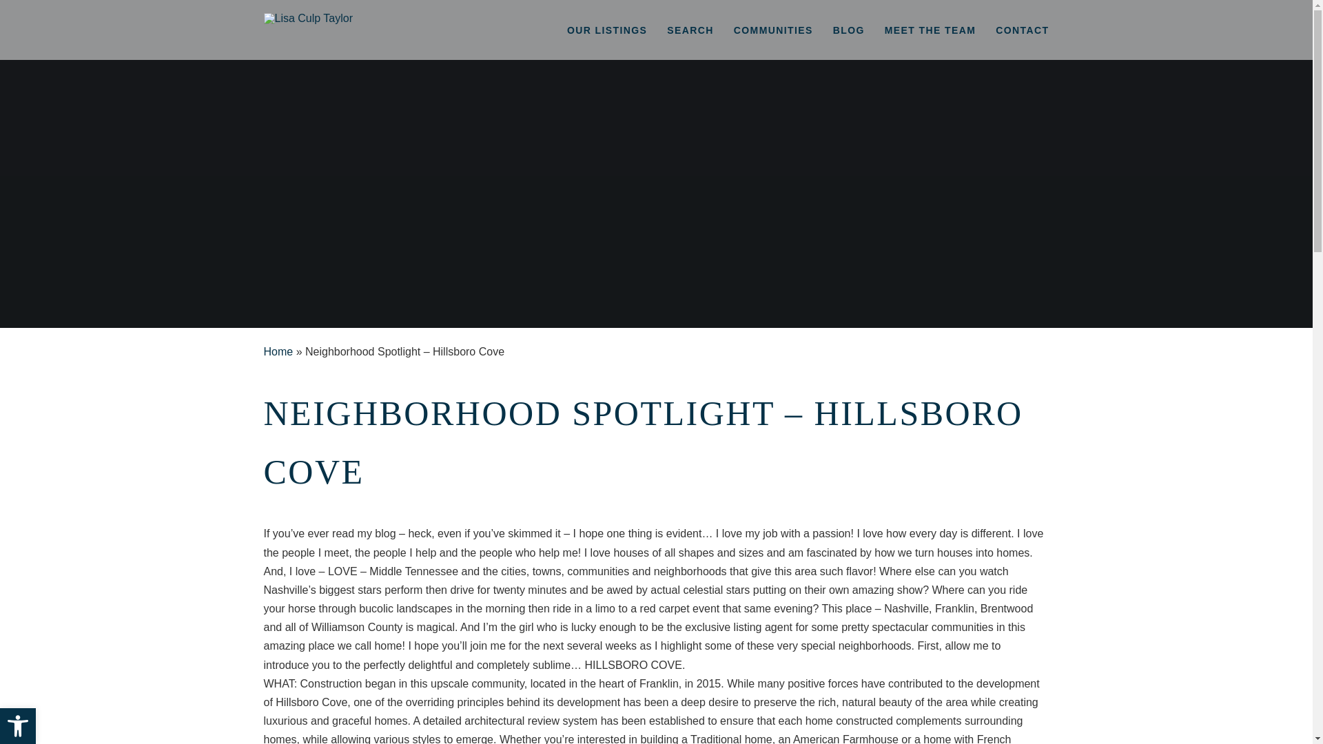 Image resolution: width=1323 pixels, height=744 pixels. I want to click on Links Underline, so click(849, 30).